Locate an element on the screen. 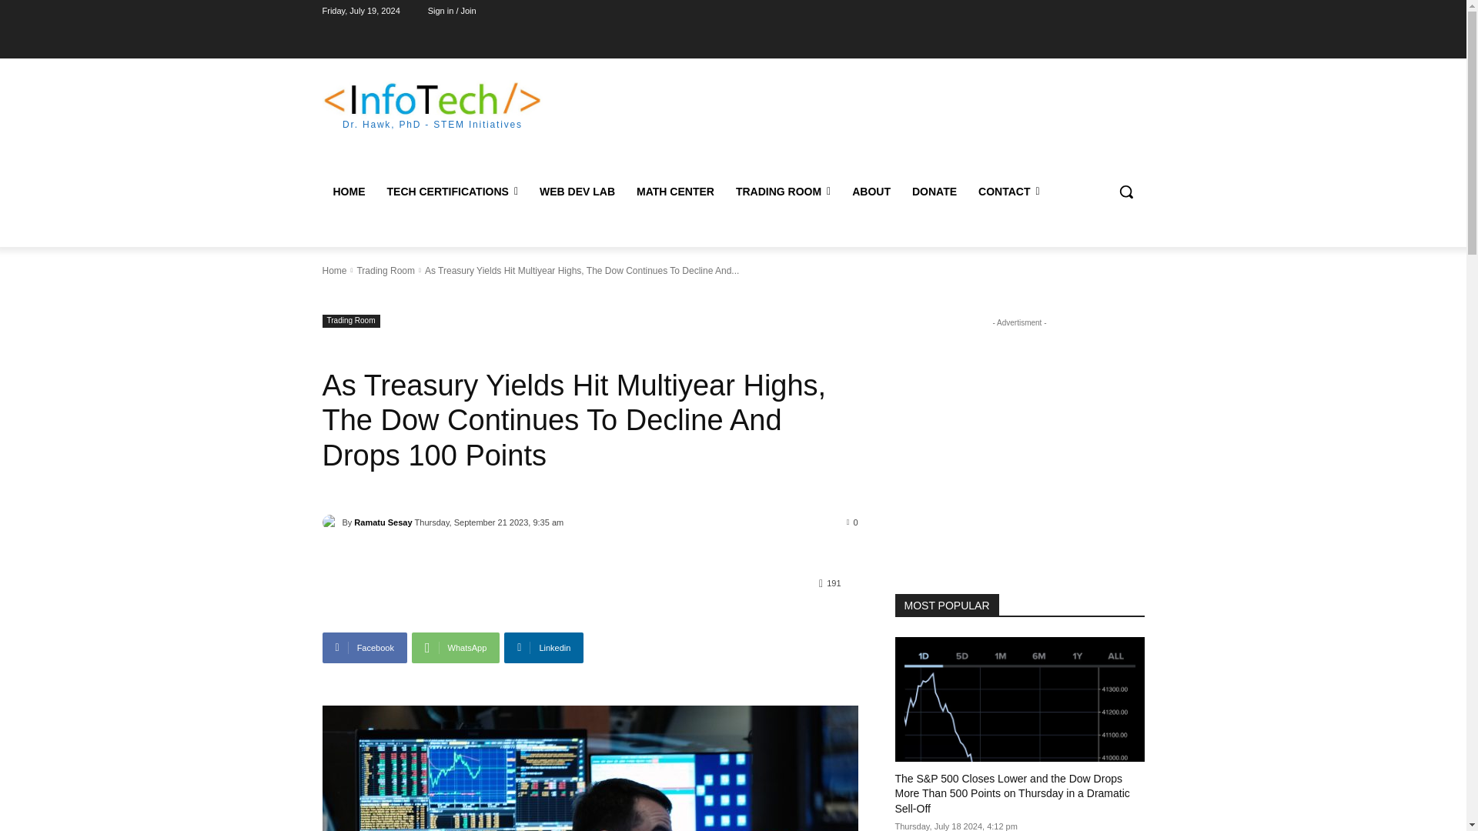 The height and width of the screenshot is (831, 1478). TECH CERTIFICATIONS is located at coordinates (452, 191).